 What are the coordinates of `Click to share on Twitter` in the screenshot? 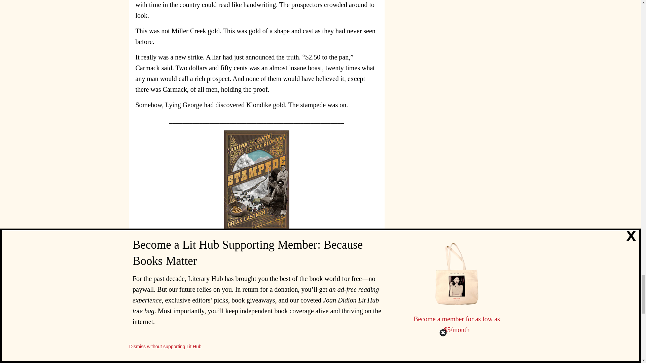 It's located at (330, 337).